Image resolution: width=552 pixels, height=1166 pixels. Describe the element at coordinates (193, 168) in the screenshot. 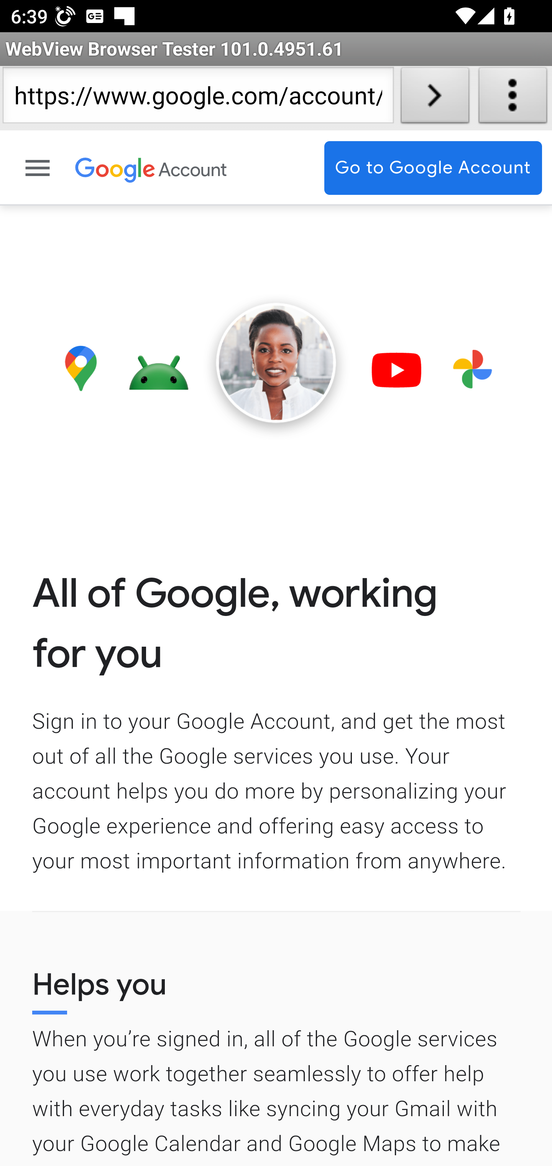

I see `Google Account Account` at that location.